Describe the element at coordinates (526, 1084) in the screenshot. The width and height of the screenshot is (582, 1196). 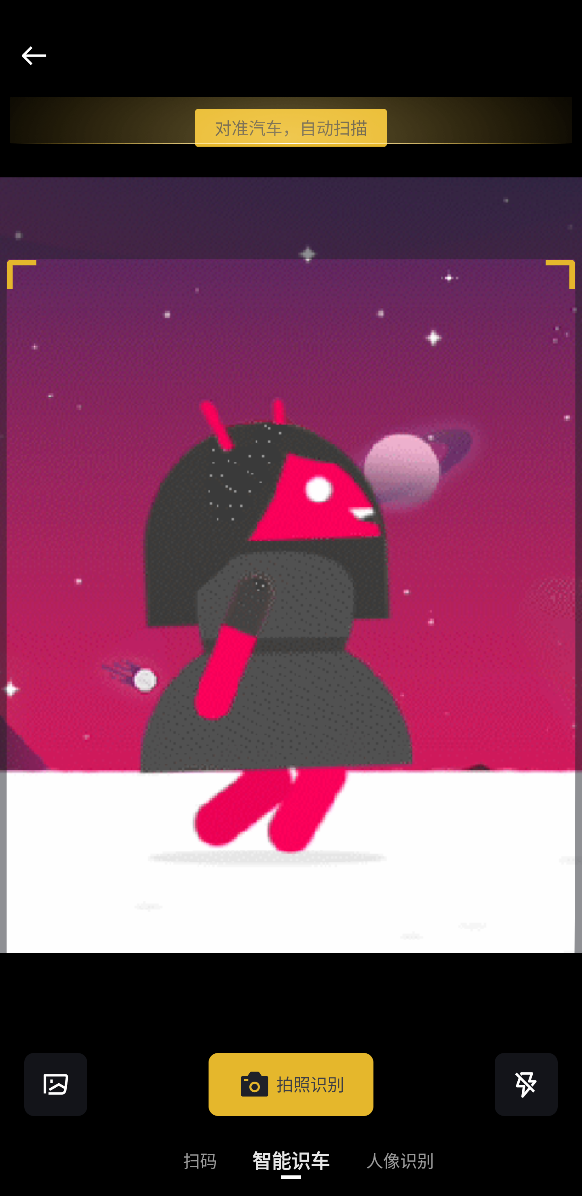
I see `` at that location.